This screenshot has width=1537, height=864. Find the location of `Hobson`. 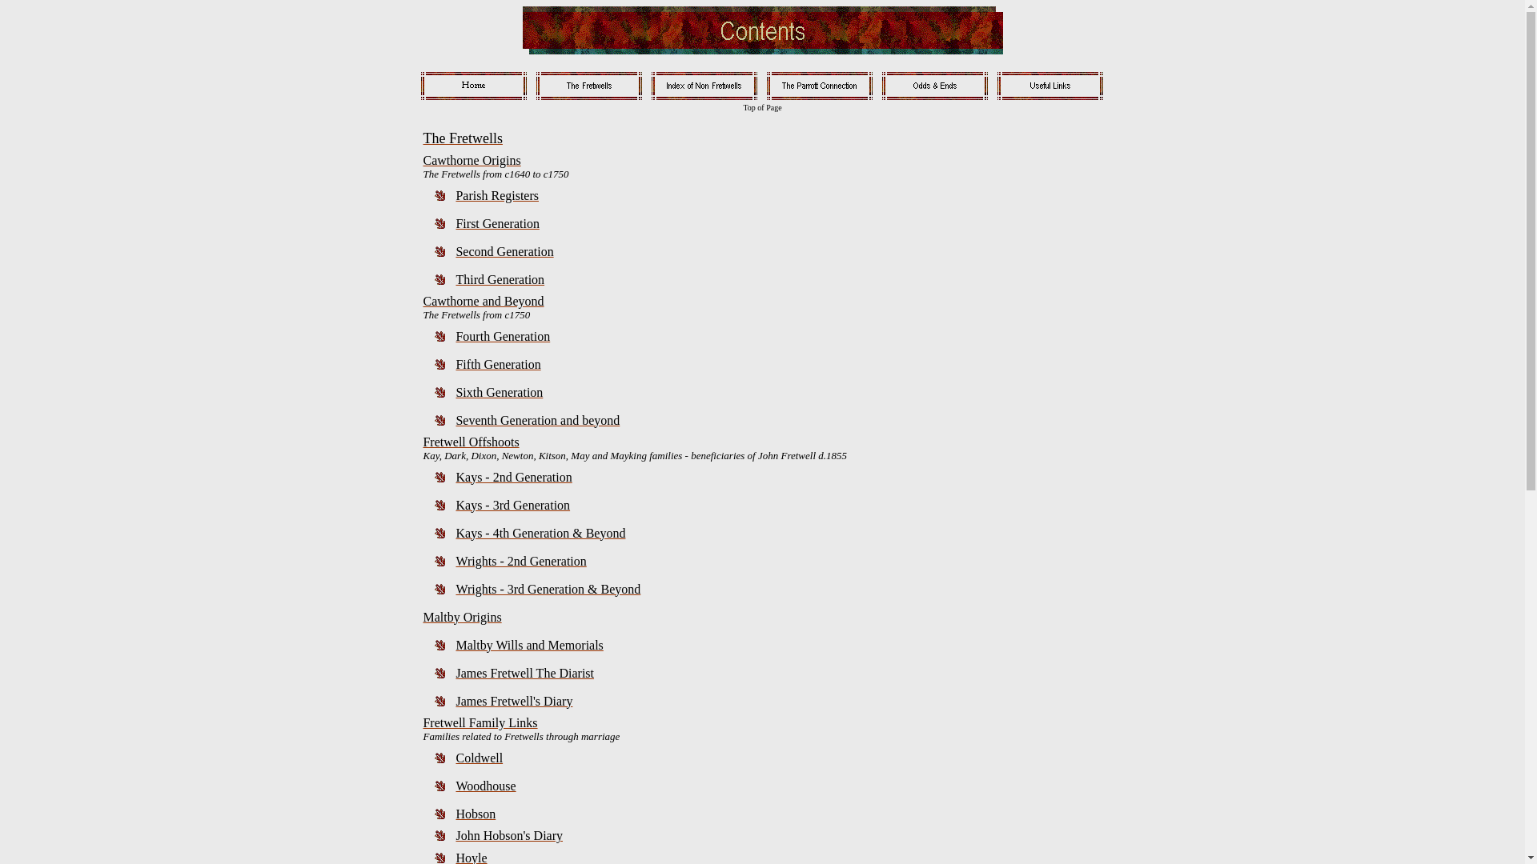

Hobson is located at coordinates (476, 813).